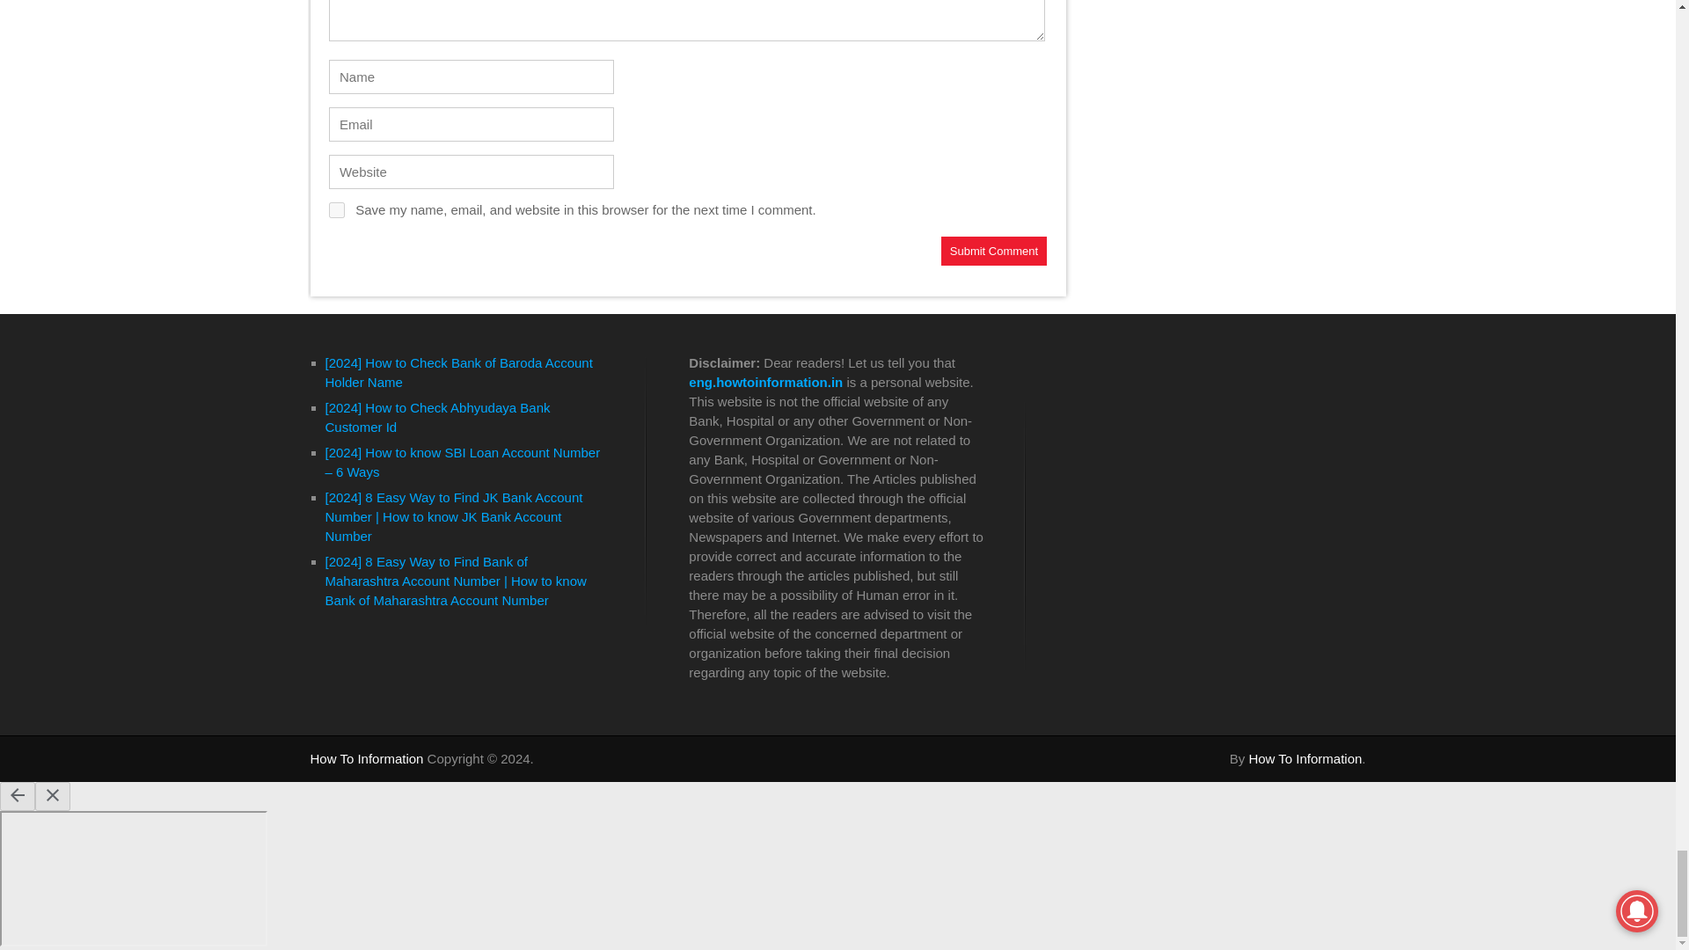 Image resolution: width=1689 pixels, height=950 pixels. What do you see at coordinates (366, 758) in the screenshot?
I see `How to do` at bounding box center [366, 758].